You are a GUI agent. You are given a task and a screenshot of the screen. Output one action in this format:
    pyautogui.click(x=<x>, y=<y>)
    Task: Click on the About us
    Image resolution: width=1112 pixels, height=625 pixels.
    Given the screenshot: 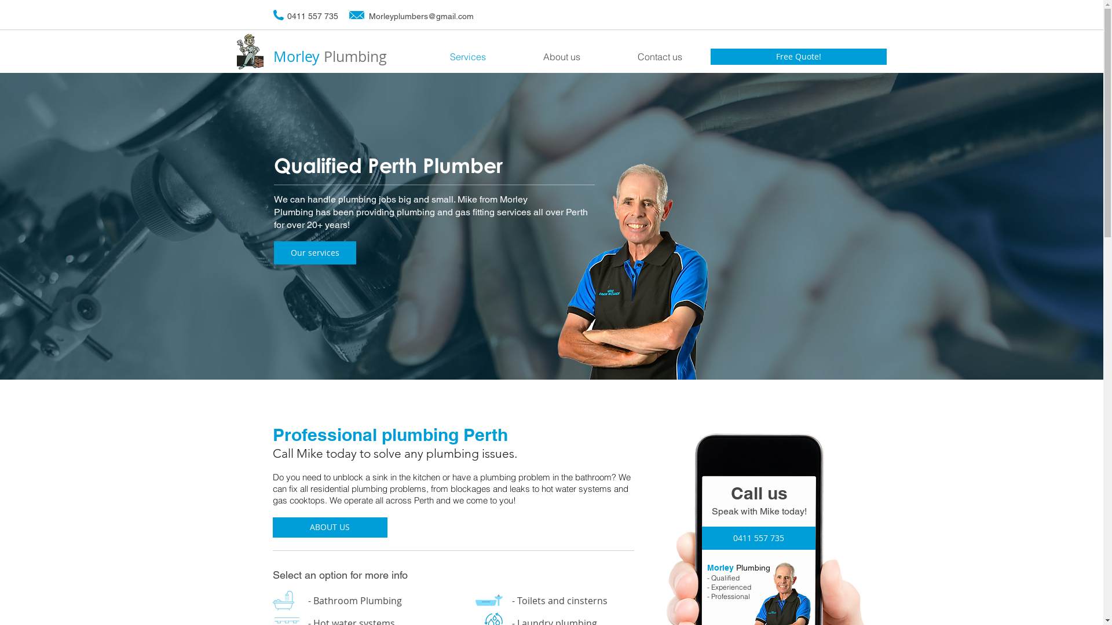 What is the action you would take?
    pyautogui.click(x=562, y=57)
    